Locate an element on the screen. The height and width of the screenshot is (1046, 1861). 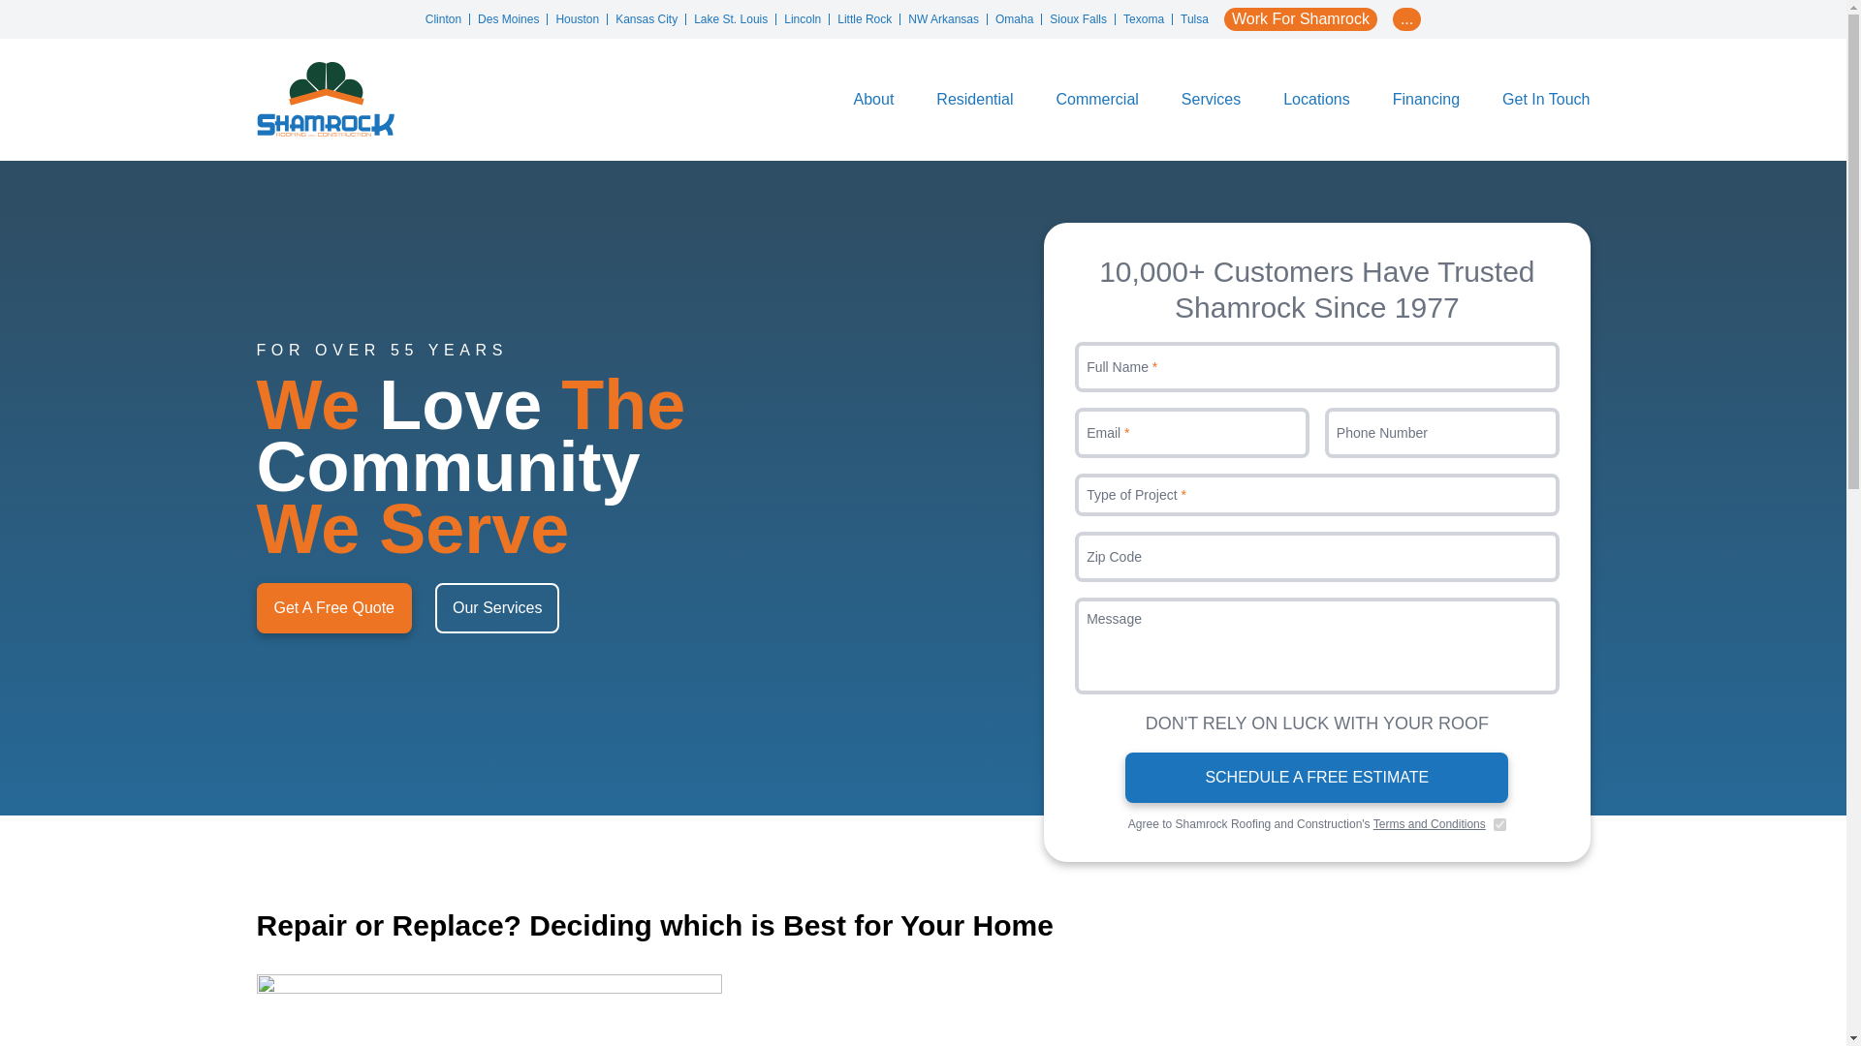
Omaha is located at coordinates (1019, 19).